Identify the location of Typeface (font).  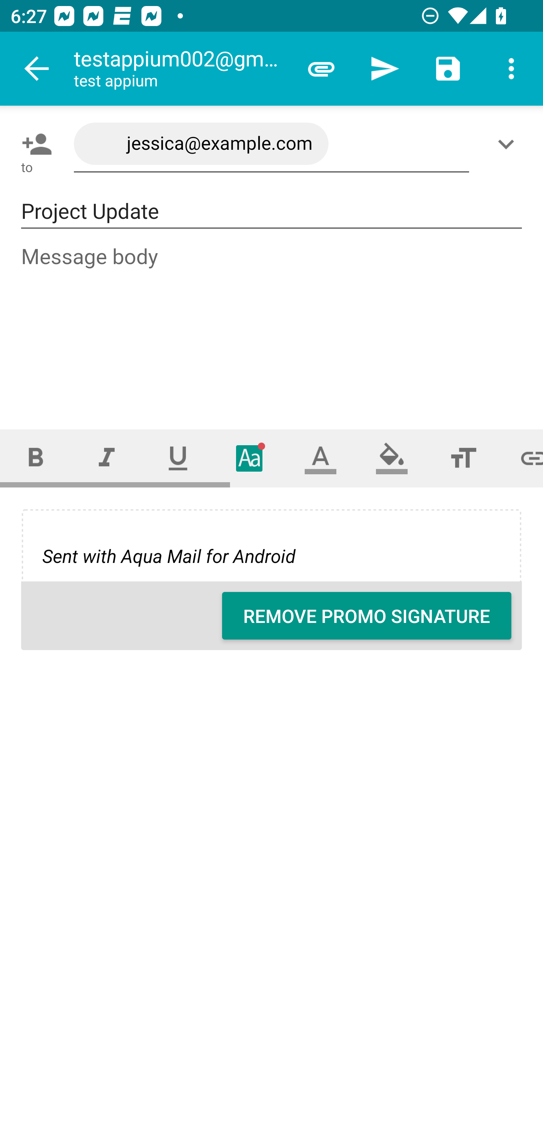
(250, 458).